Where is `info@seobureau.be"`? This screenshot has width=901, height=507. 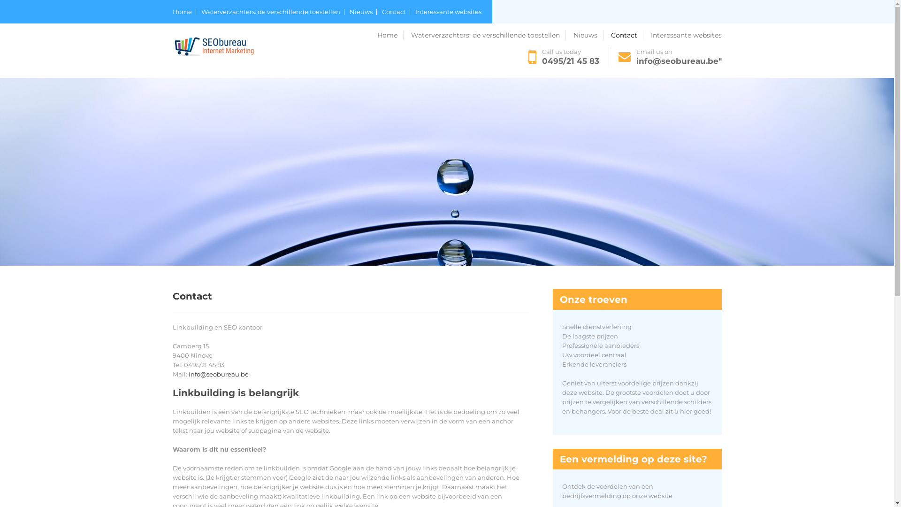 info@seobureau.be" is located at coordinates (679, 61).